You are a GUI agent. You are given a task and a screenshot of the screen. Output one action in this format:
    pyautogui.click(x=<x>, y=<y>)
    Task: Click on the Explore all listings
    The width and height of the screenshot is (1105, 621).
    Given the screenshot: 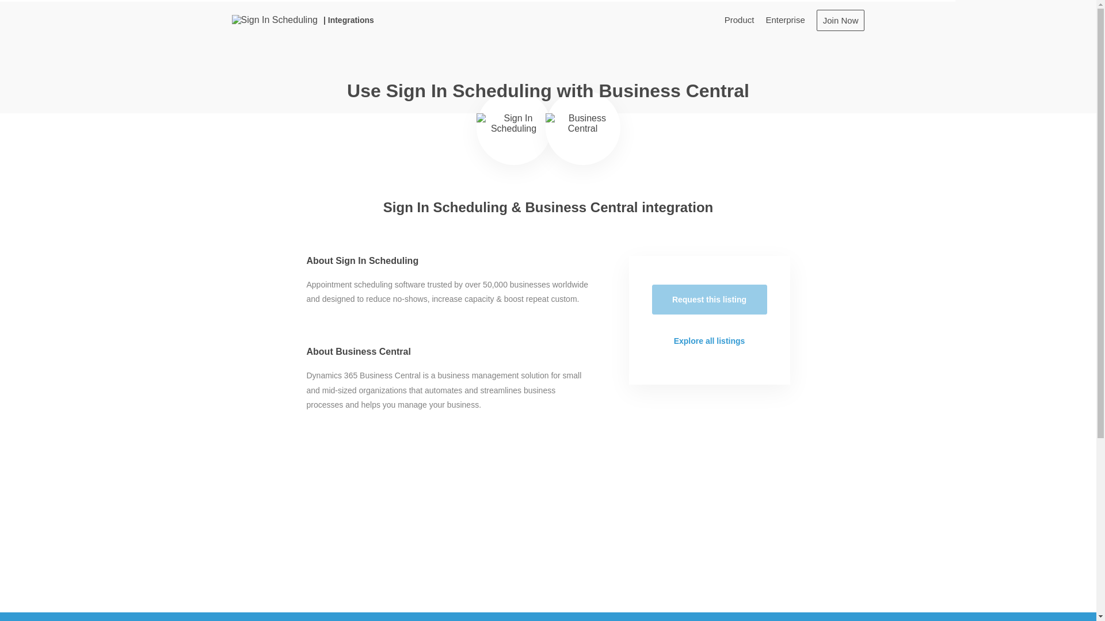 What is the action you would take?
    pyautogui.click(x=709, y=340)
    